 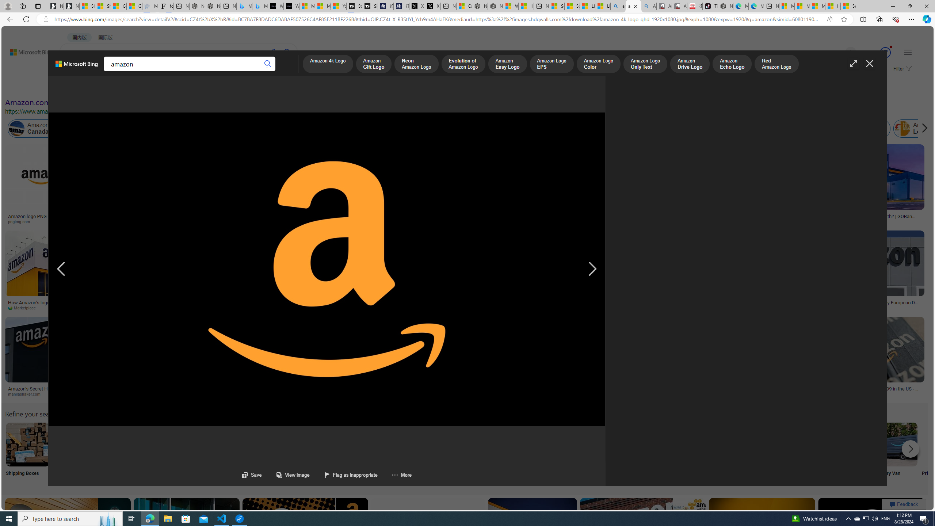 What do you see at coordinates (76, 444) in the screenshot?
I see `Amazon Online Shopping Search` at bounding box center [76, 444].